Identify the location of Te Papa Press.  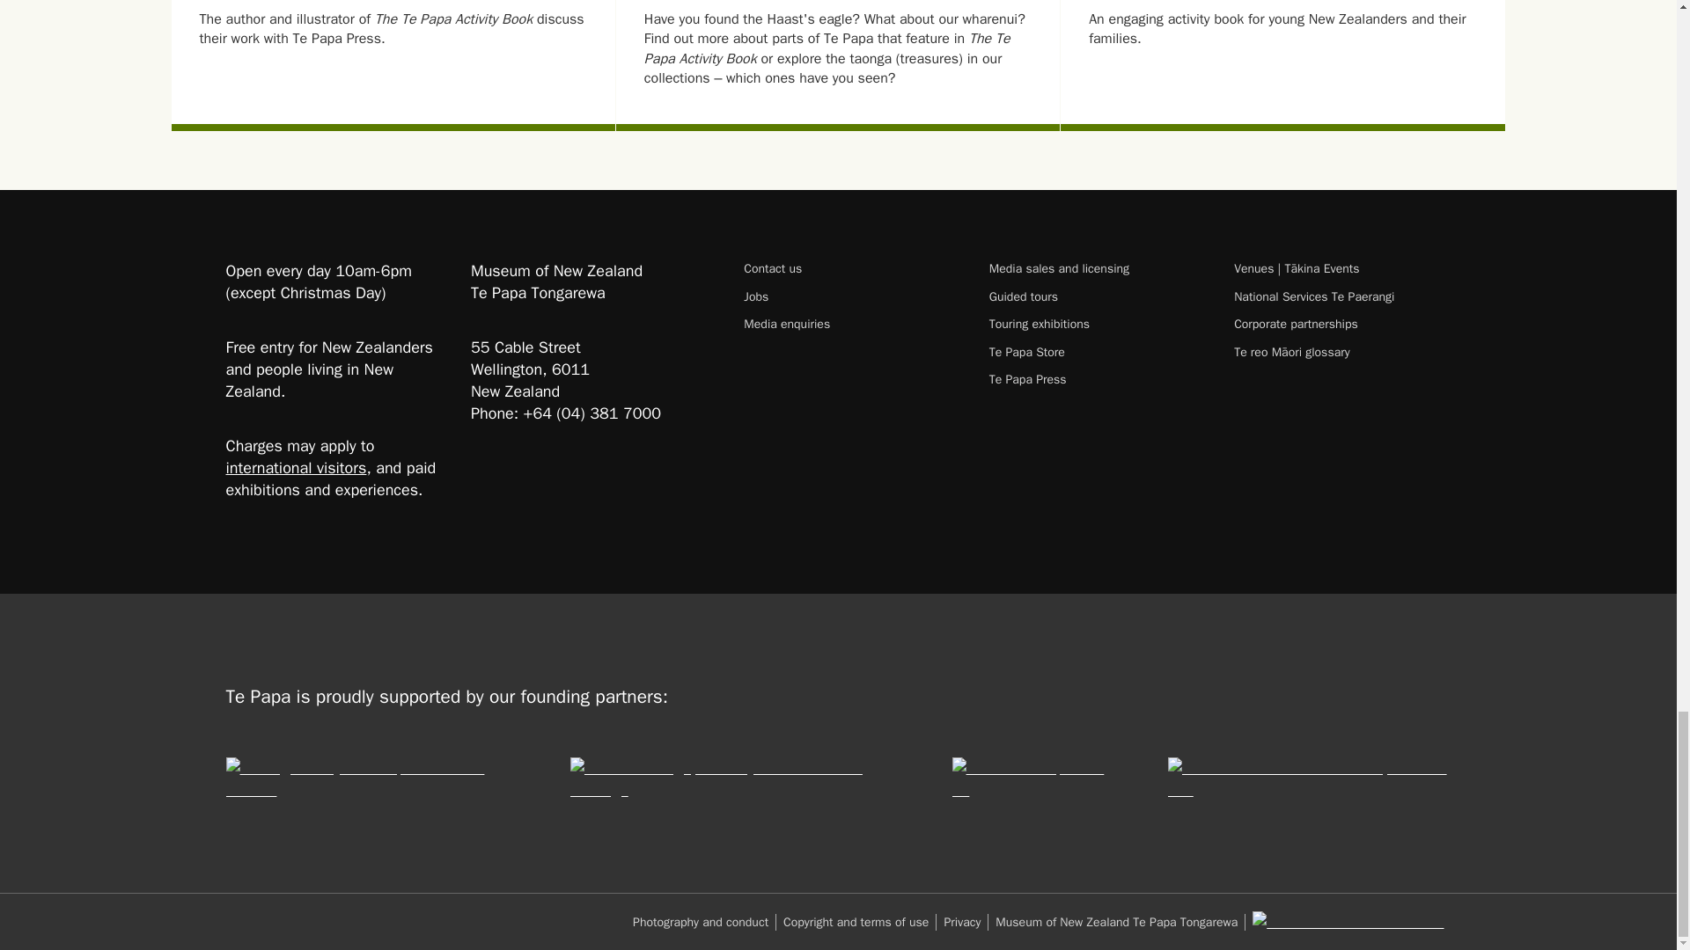
(1097, 379).